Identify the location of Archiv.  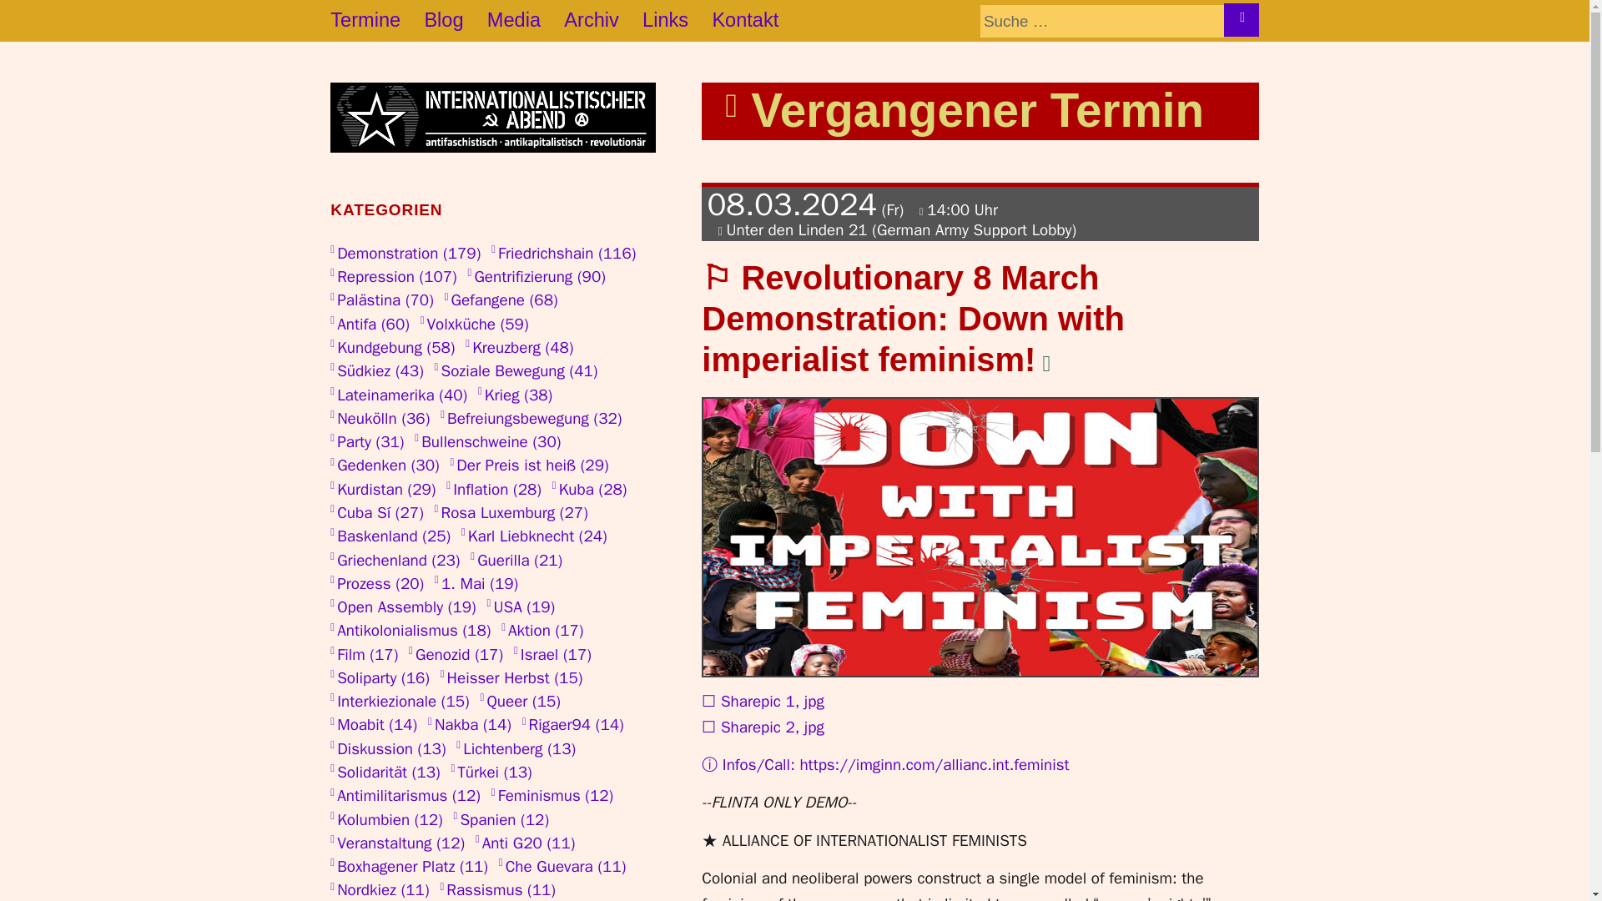
(602, 20).